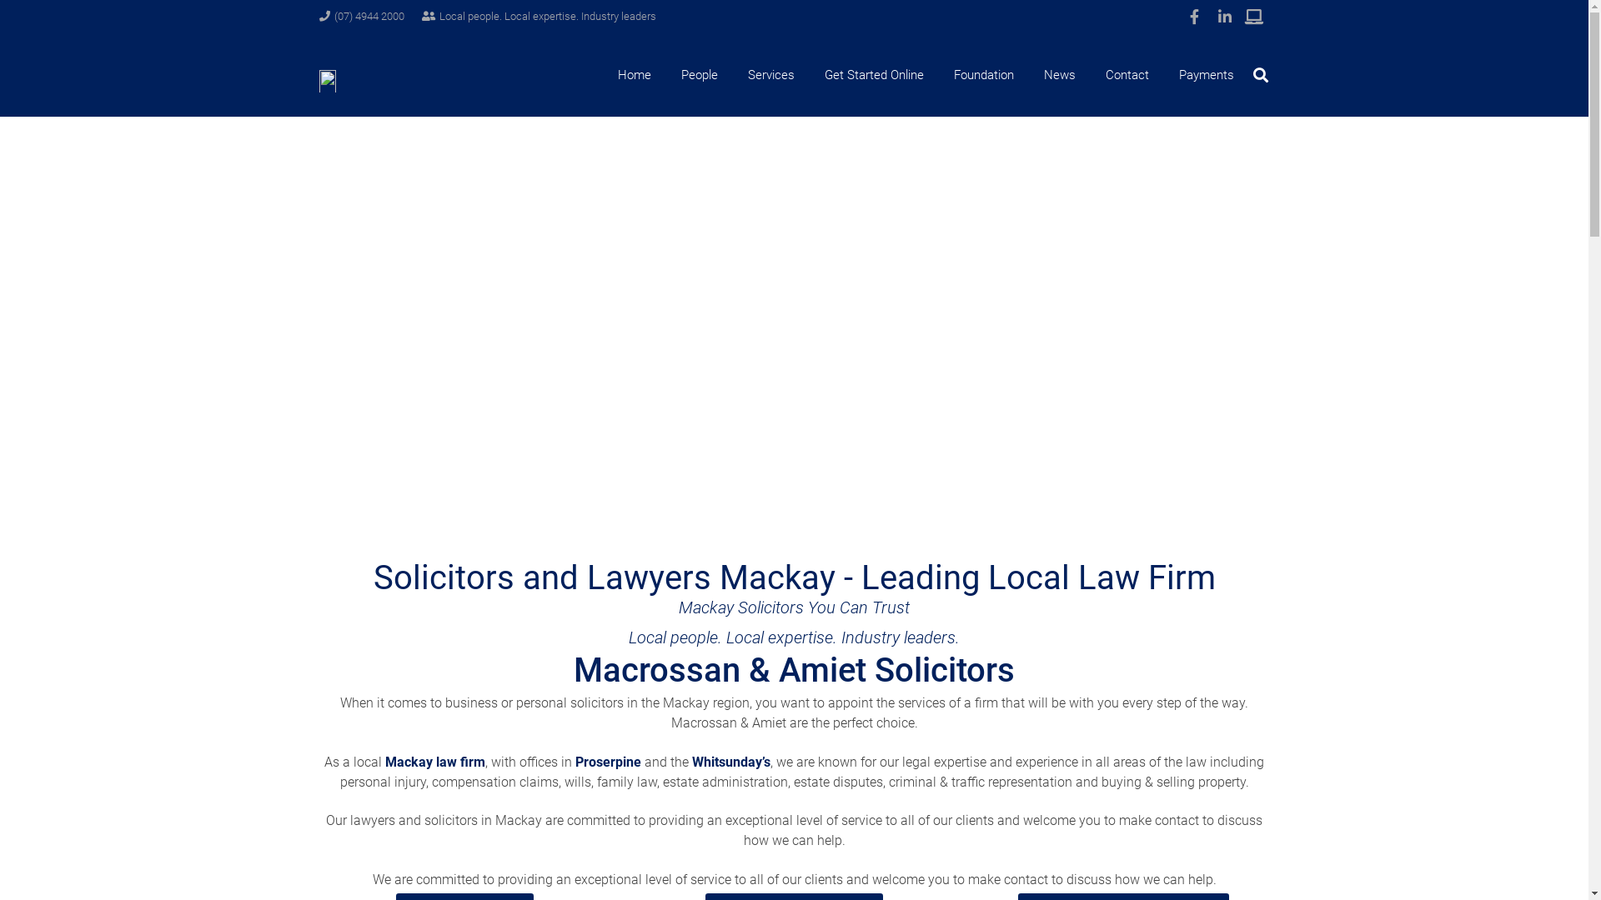  I want to click on Home, so click(635, 75).